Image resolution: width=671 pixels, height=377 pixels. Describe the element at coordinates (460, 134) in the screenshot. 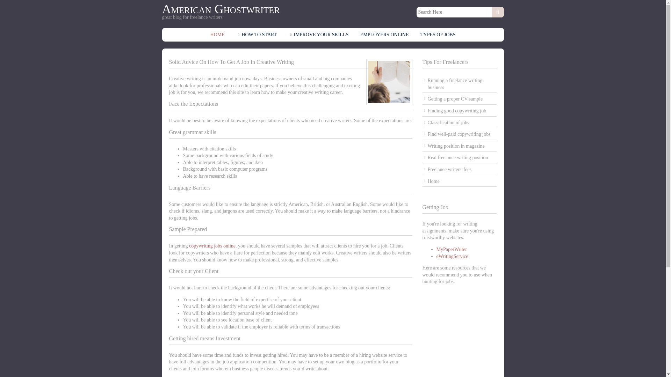

I see `How To Become A Highly Paid Copywriter Online?` at that location.